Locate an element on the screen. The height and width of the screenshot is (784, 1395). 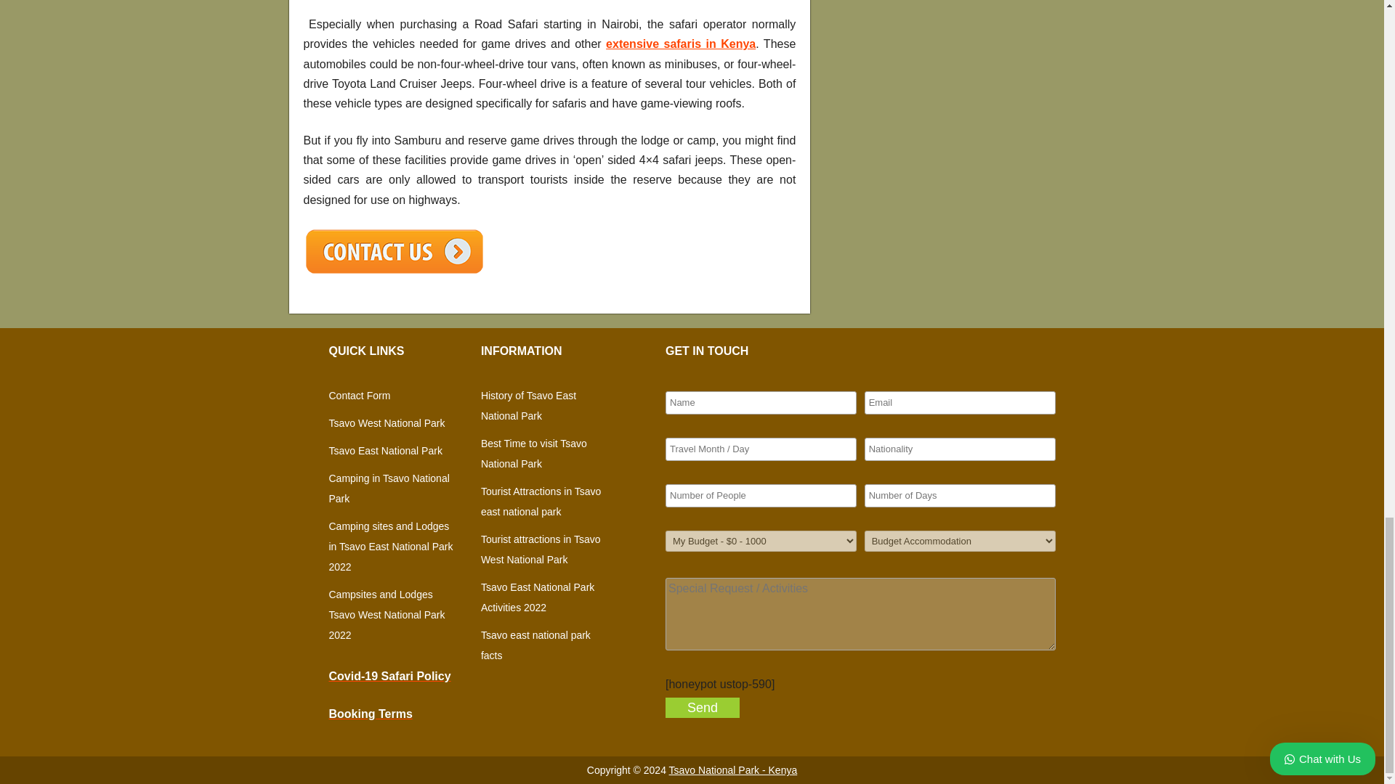
Contact Form is located at coordinates (359, 395).